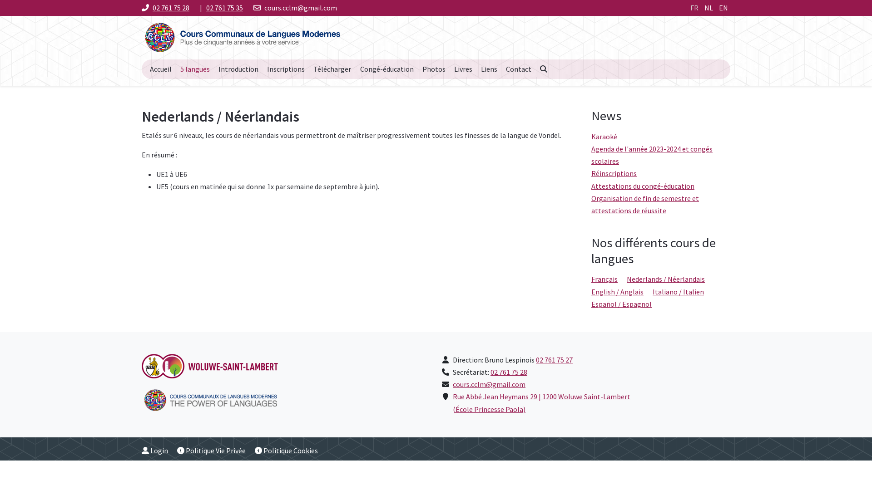 The height and width of the screenshot is (490, 872). I want to click on Login, so click(155, 451).